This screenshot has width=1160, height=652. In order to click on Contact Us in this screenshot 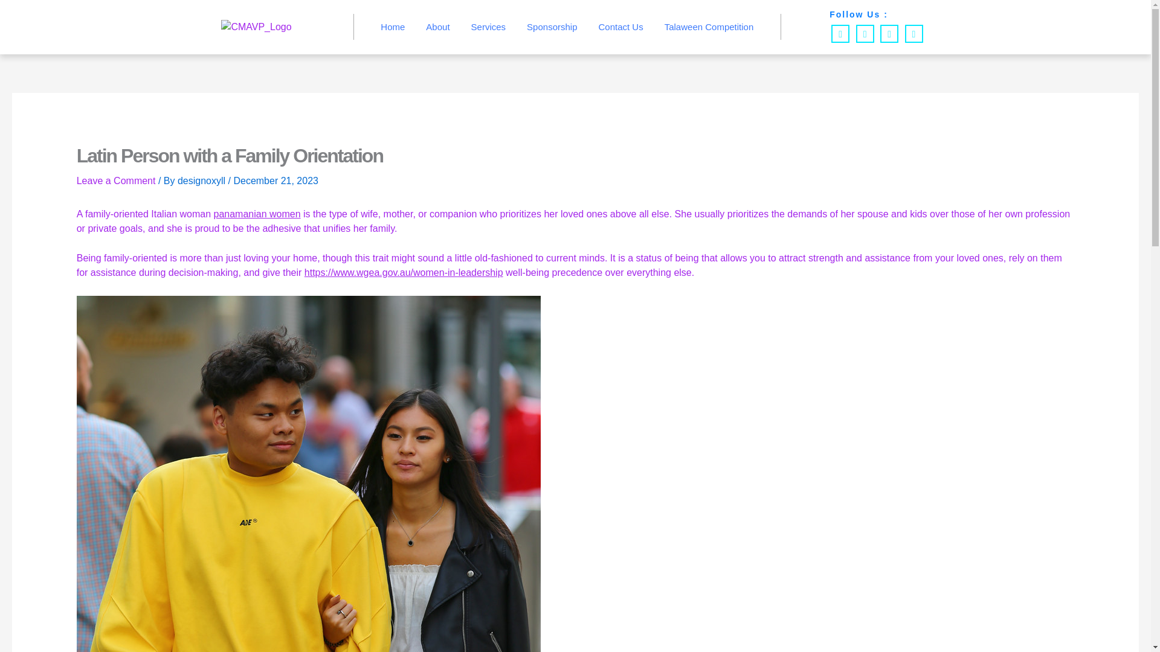, I will do `click(620, 27)`.